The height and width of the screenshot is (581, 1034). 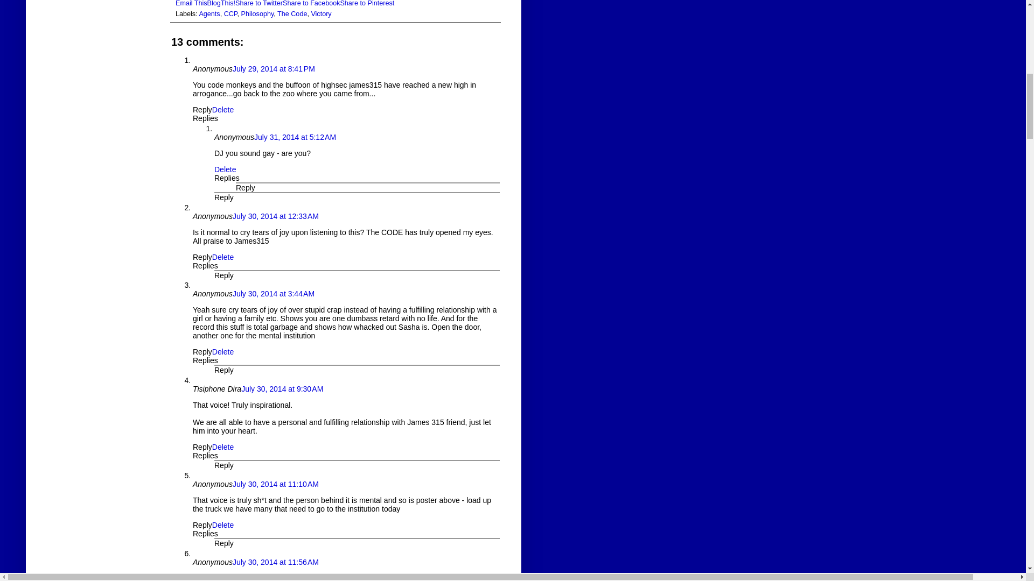 What do you see at coordinates (202, 109) in the screenshot?
I see `Reply` at bounding box center [202, 109].